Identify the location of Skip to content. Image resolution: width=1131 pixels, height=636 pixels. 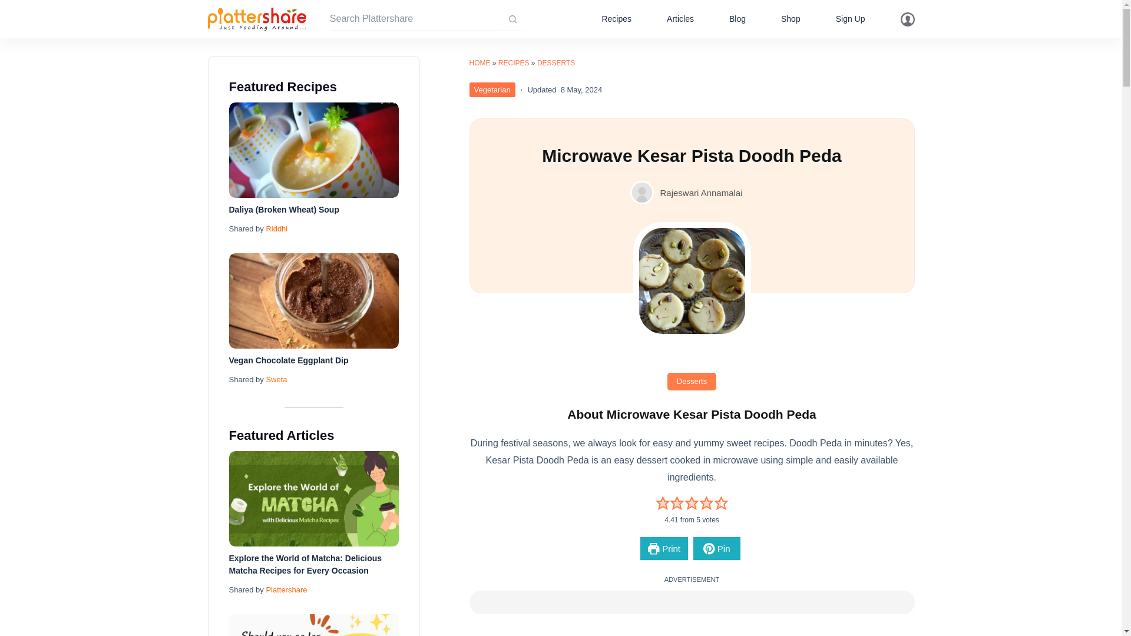
(12, 6).